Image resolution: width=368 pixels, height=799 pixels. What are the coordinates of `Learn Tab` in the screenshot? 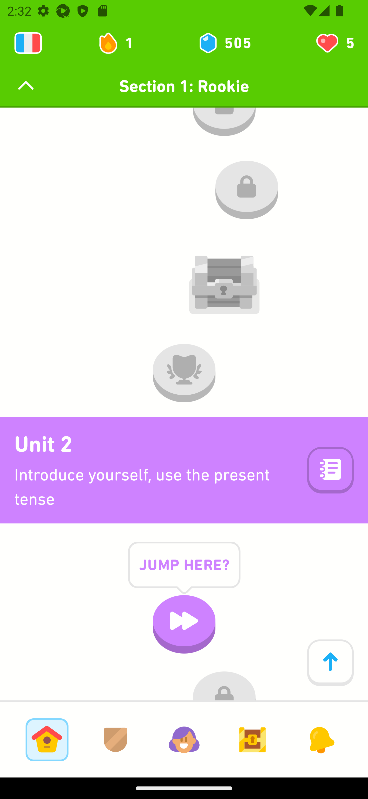 It's located at (47, 740).